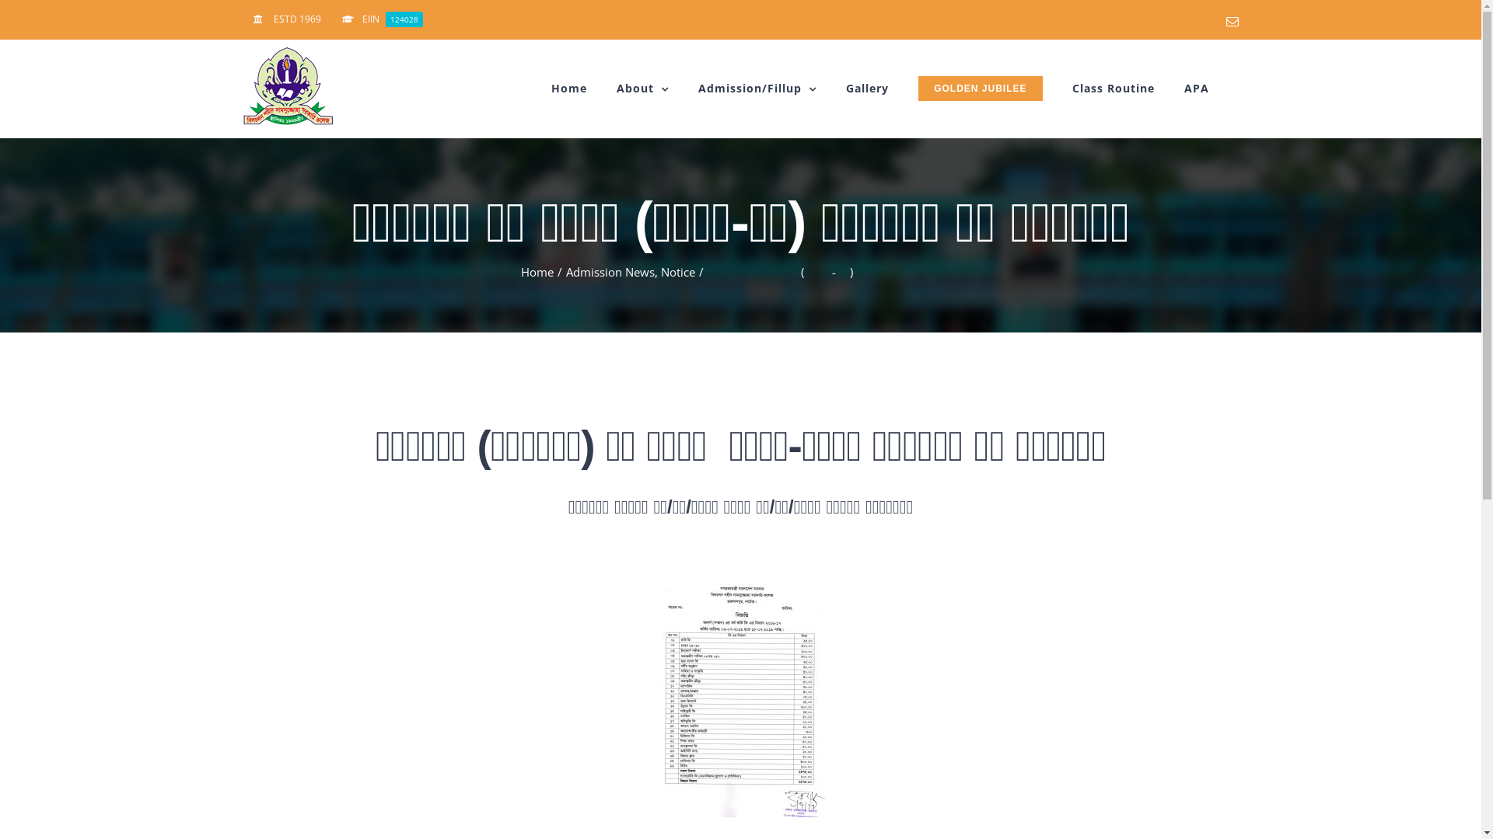 The image size is (1493, 839). What do you see at coordinates (537, 272) in the screenshot?
I see `Home` at bounding box center [537, 272].